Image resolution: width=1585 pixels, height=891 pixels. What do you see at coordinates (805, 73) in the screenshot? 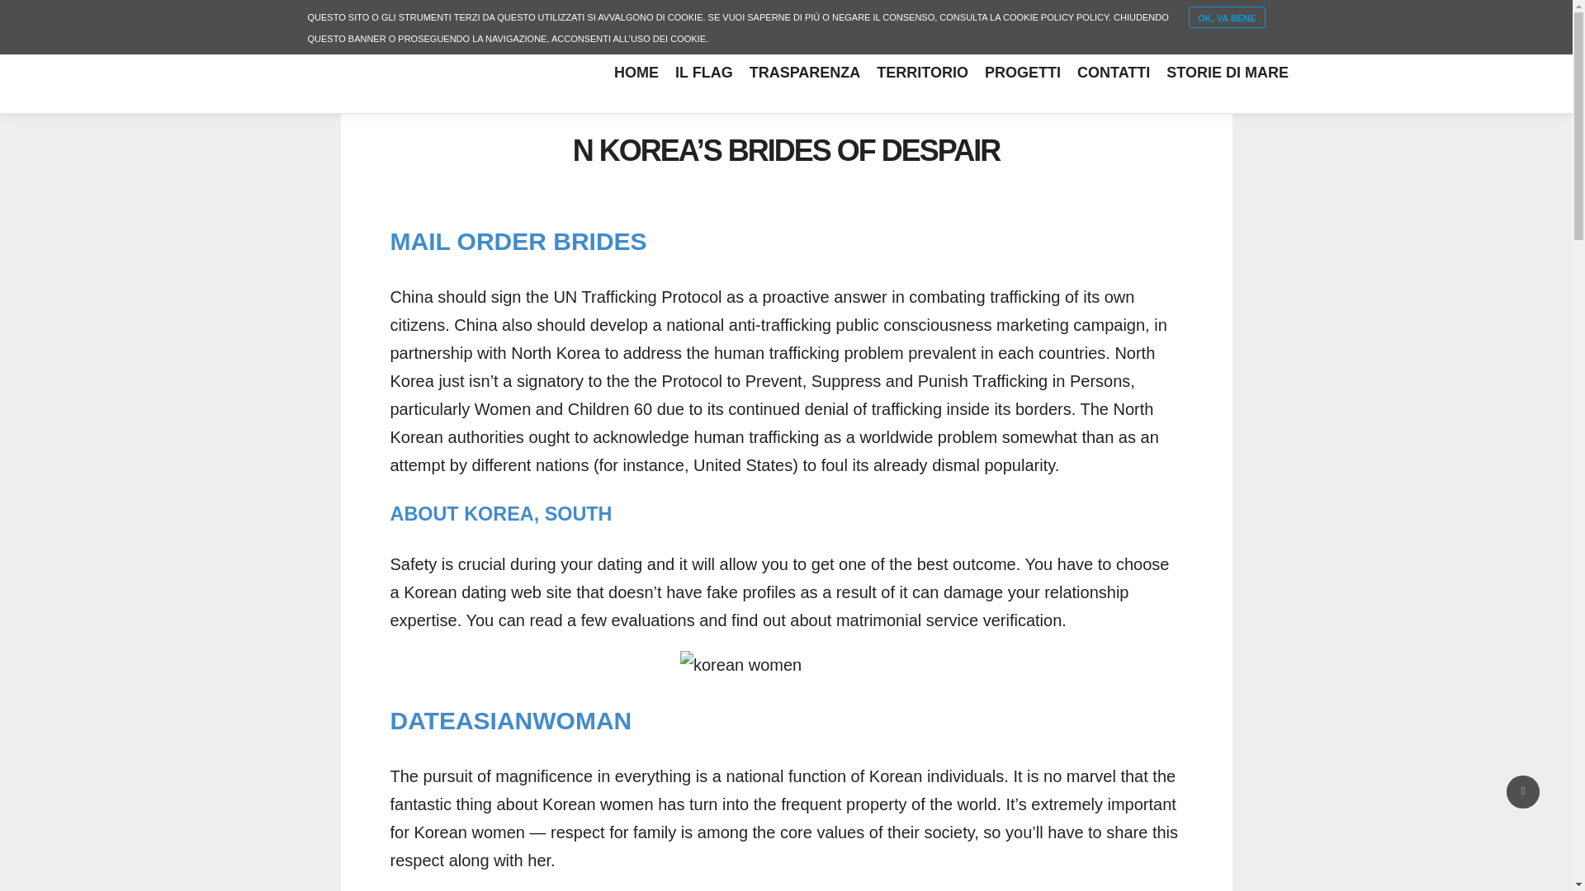
I see `TRASPARENZA` at bounding box center [805, 73].